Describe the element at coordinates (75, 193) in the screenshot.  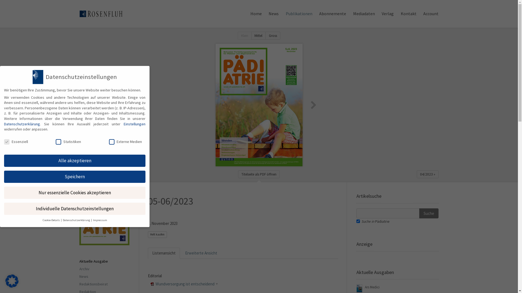
I see `Nur essenzielle Cookies akzeptieren` at that location.